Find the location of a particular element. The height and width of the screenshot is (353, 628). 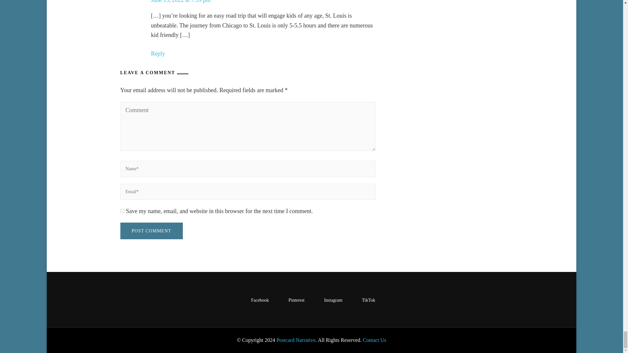

Post Comment is located at coordinates (151, 231).